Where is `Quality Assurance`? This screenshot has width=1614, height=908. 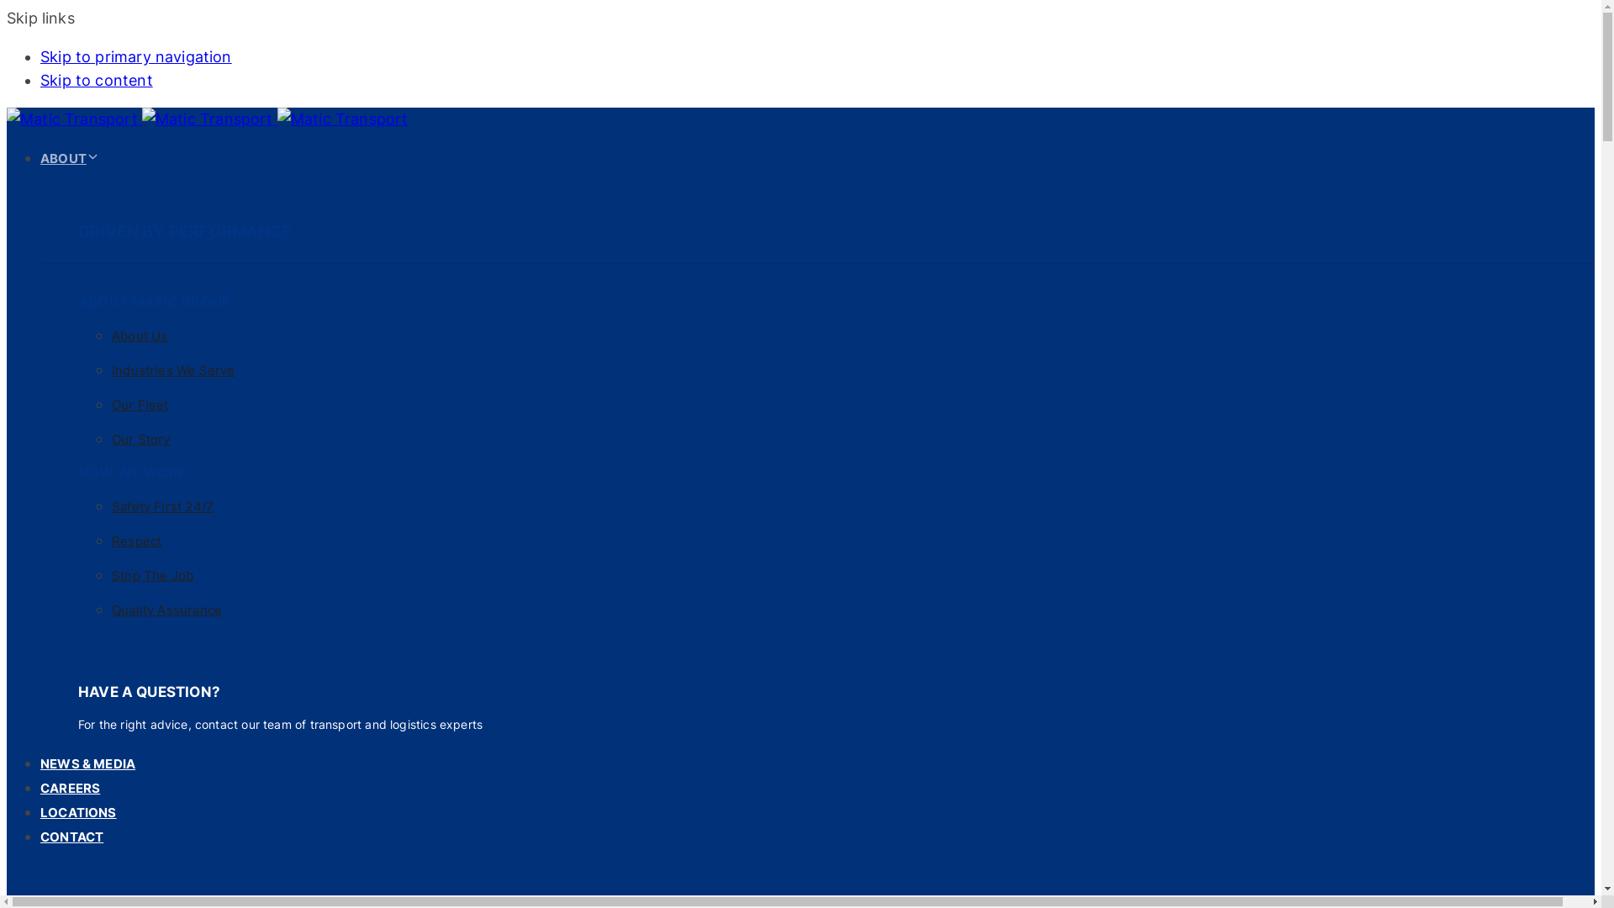 Quality Assurance is located at coordinates (166, 610).